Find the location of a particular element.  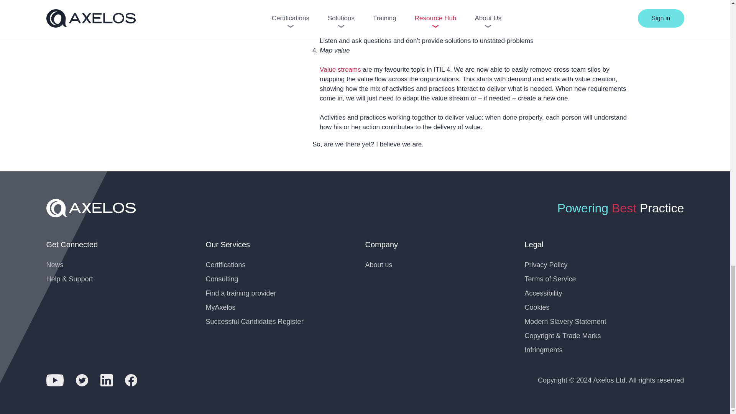

Cookies is located at coordinates (537, 307).